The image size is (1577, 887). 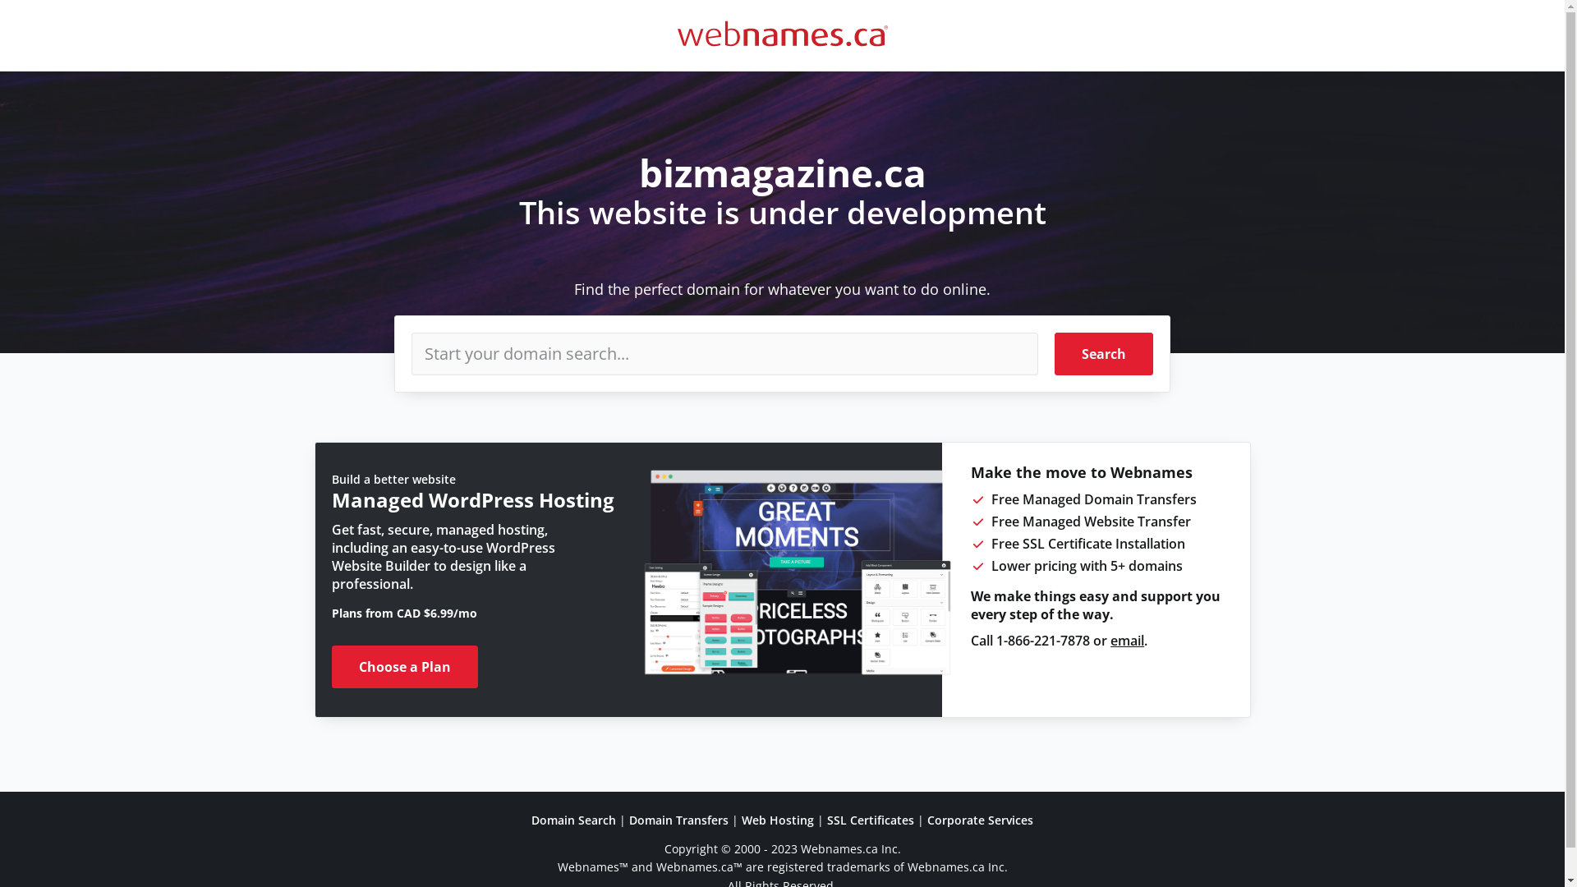 What do you see at coordinates (1104, 354) in the screenshot?
I see `Search` at bounding box center [1104, 354].